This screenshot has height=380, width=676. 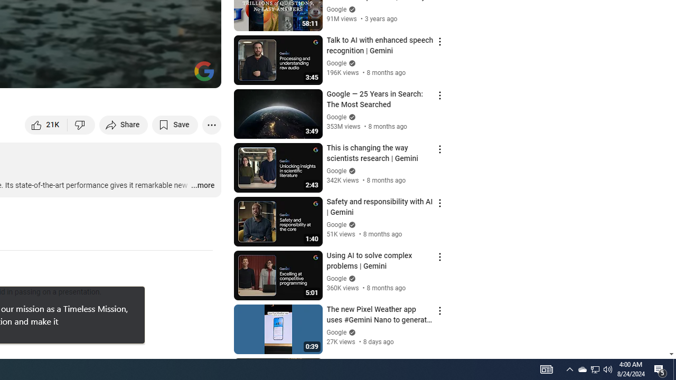 What do you see at coordinates (176, 75) in the screenshot?
I see `Theater mode (t)` at bounding box center [176, 75].